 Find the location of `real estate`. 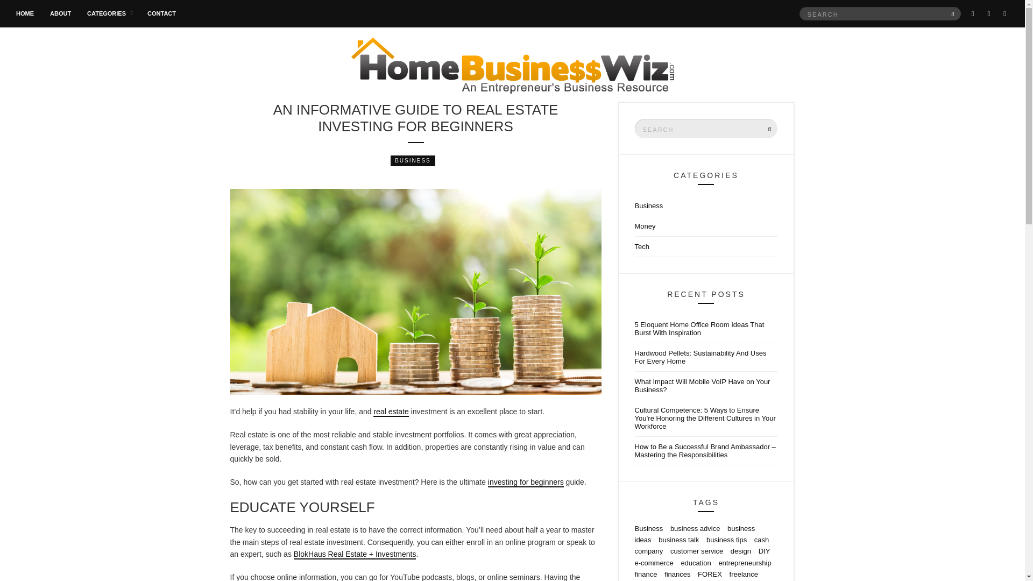

real estate is located at coordinates (391, 412).